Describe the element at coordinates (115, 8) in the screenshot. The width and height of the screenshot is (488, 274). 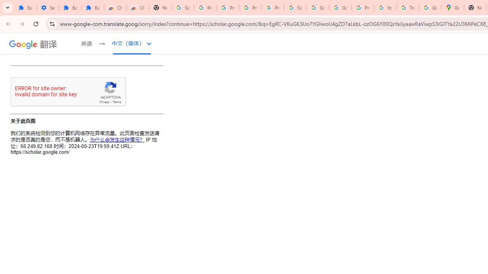
I see `Chrome Web Store` at that location.